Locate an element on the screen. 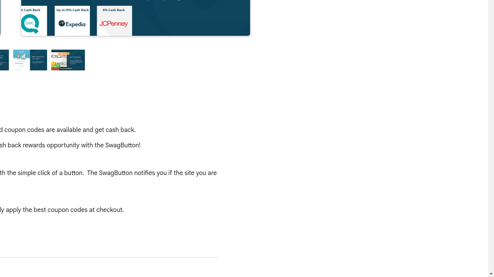  Preview slide 3 is located at coordinates (30, 60).